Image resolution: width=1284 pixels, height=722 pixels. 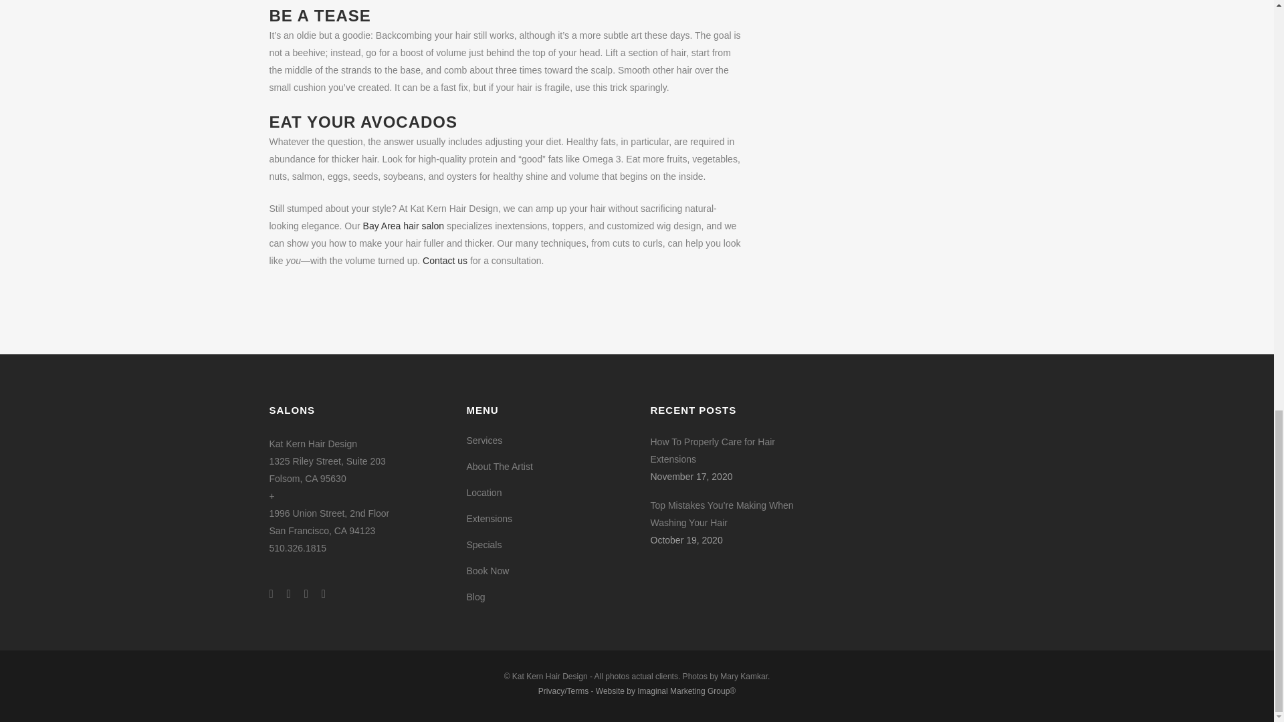 I want to click on Bay Area hair salon, so click(x=404, y=226).